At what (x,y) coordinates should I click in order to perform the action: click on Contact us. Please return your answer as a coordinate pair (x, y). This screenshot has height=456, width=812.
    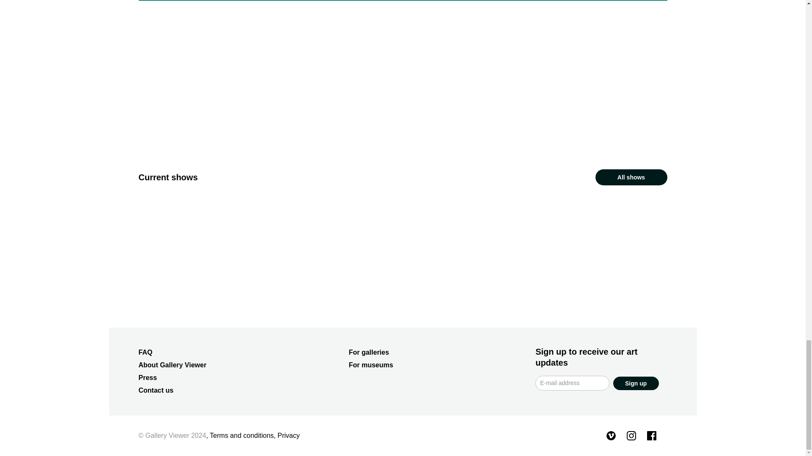
    Looking at the image, I should click on (156, 390).